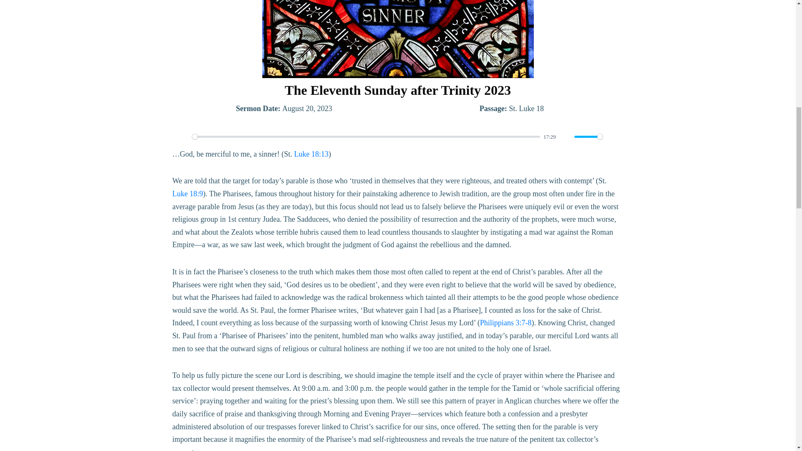 The width and height of the screenshot is (802, 451). I want to click on Play, so click(183, 137).